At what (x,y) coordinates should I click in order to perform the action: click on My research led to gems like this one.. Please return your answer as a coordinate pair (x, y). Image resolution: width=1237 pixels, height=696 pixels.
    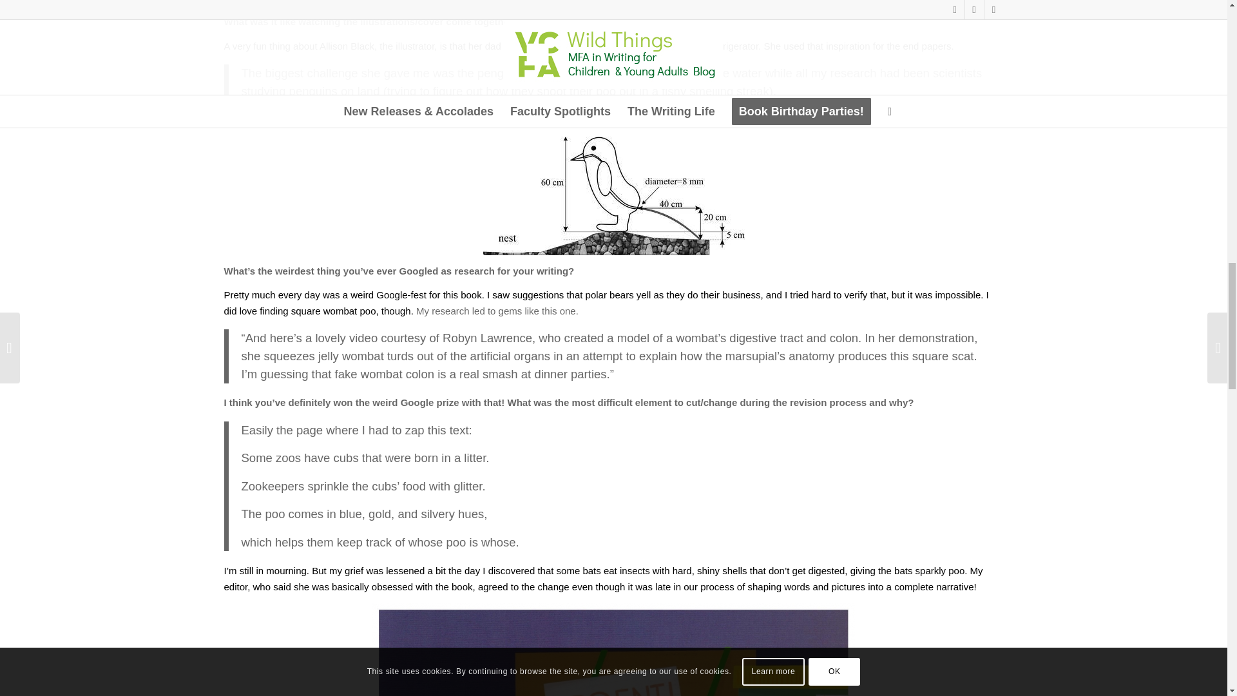
    Looking at the image, I should click on (497, 311).